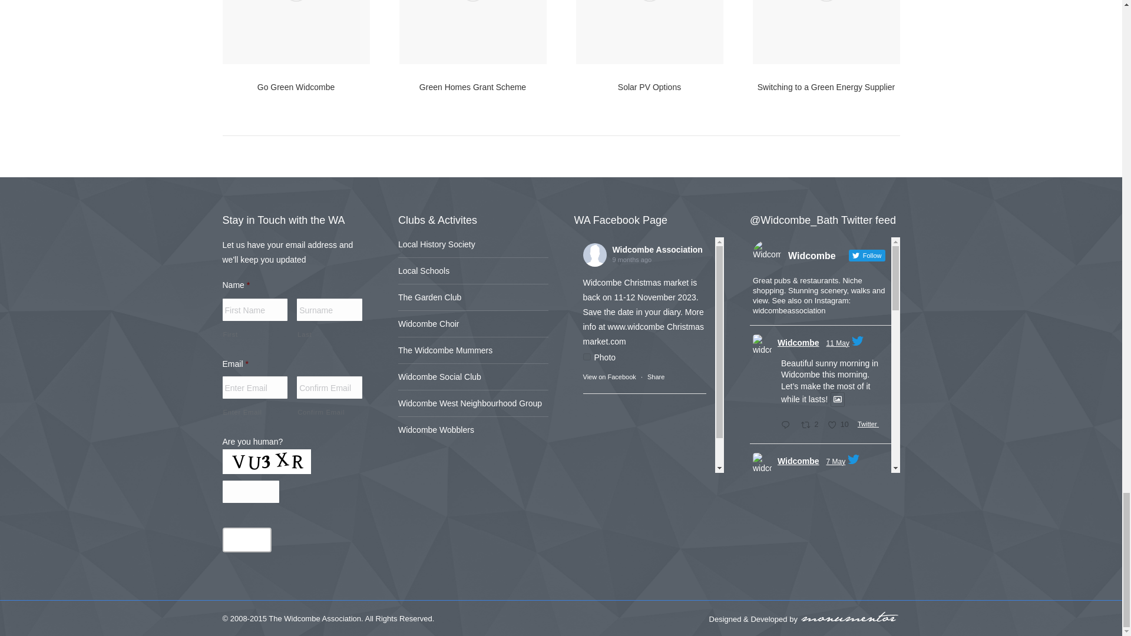  Describe the element at coordinates (826, 87) in the screenshot. I see `Switching to a Green Energy Supplier` at that location.